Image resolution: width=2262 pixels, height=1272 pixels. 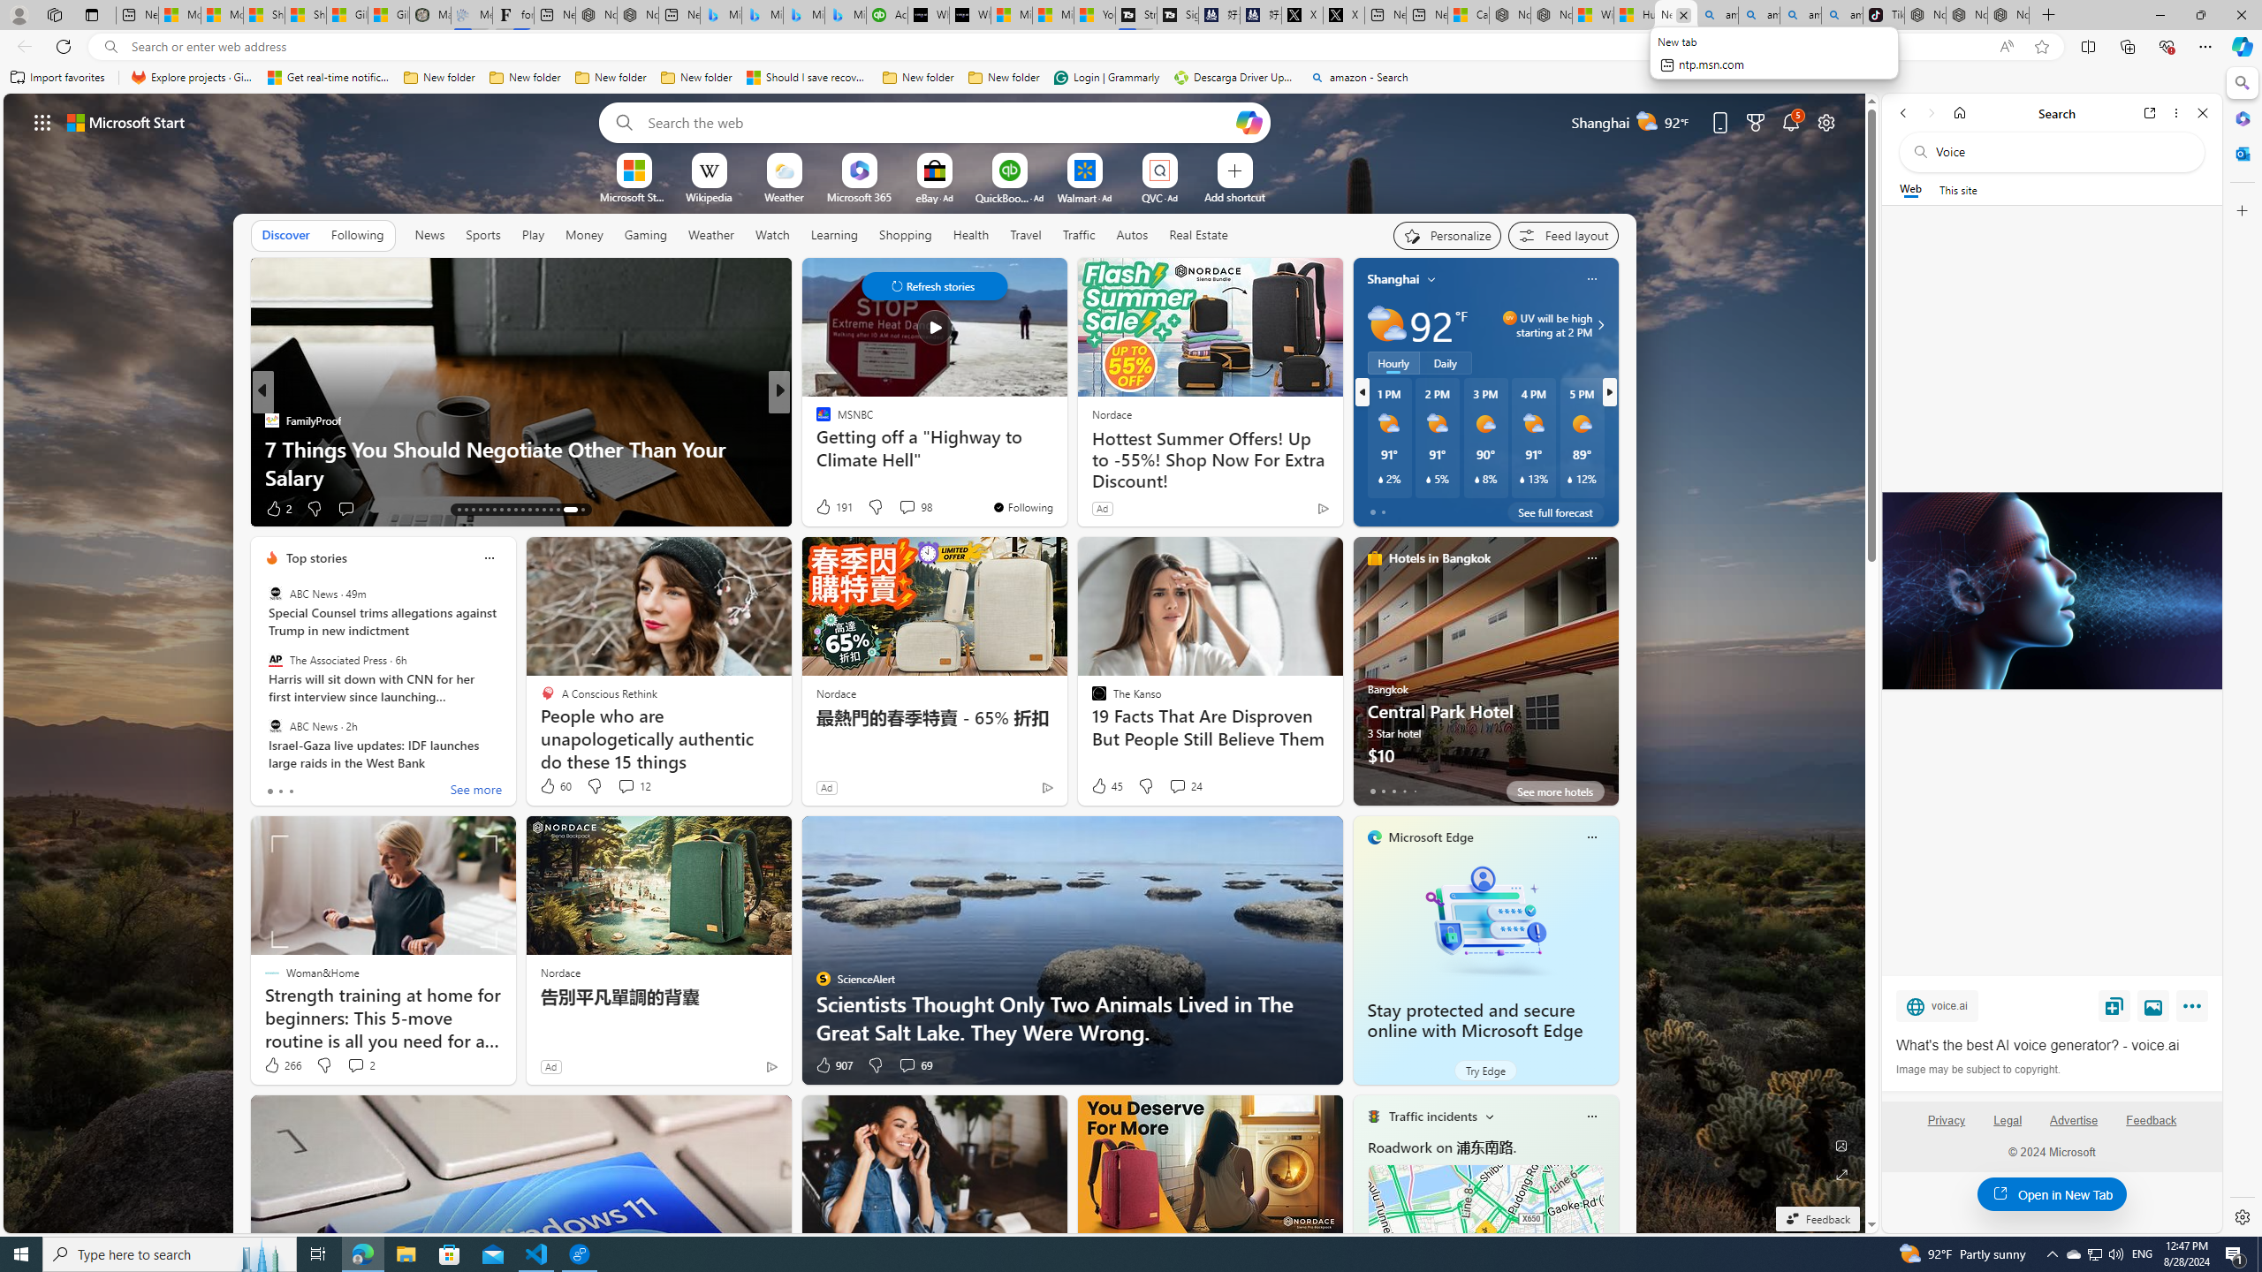 I want to click on Autos, so click(x=1131, y=235).